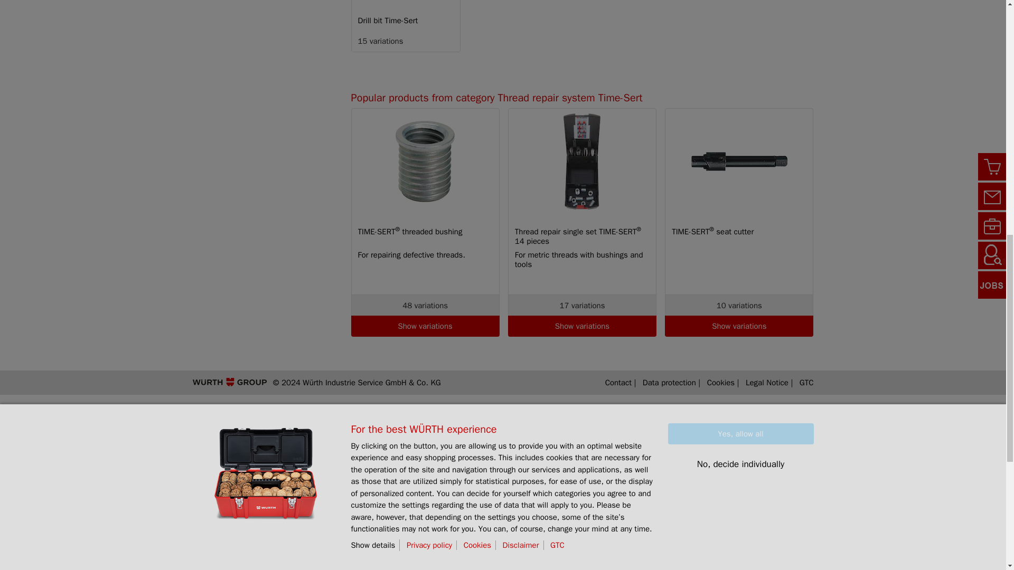  I want to click on Vending machines, so click(228, 517).